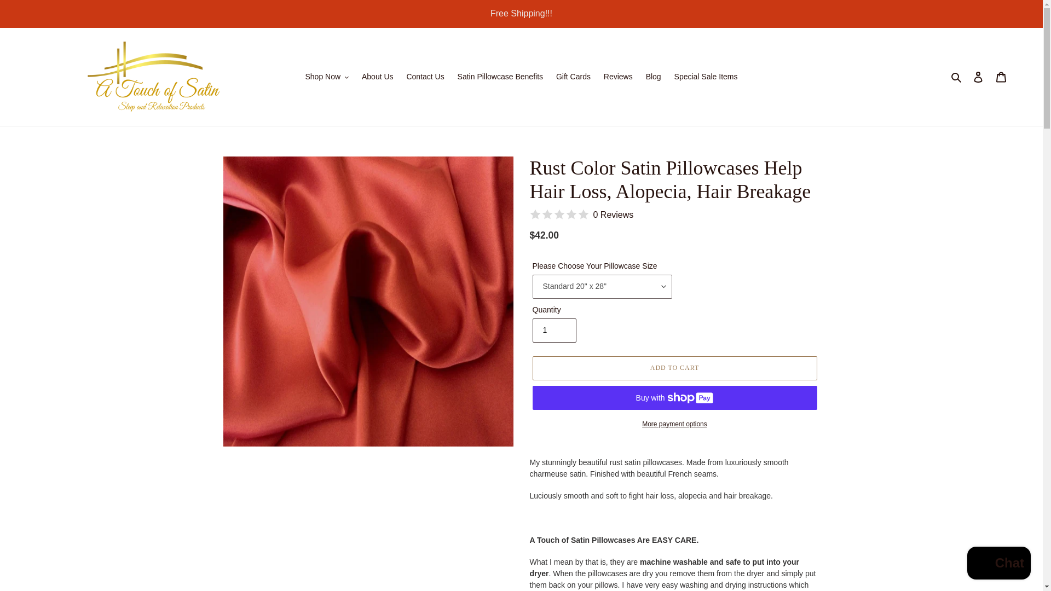 The image size is (1051, 591). I want to click on Blog, so click(653, 77).